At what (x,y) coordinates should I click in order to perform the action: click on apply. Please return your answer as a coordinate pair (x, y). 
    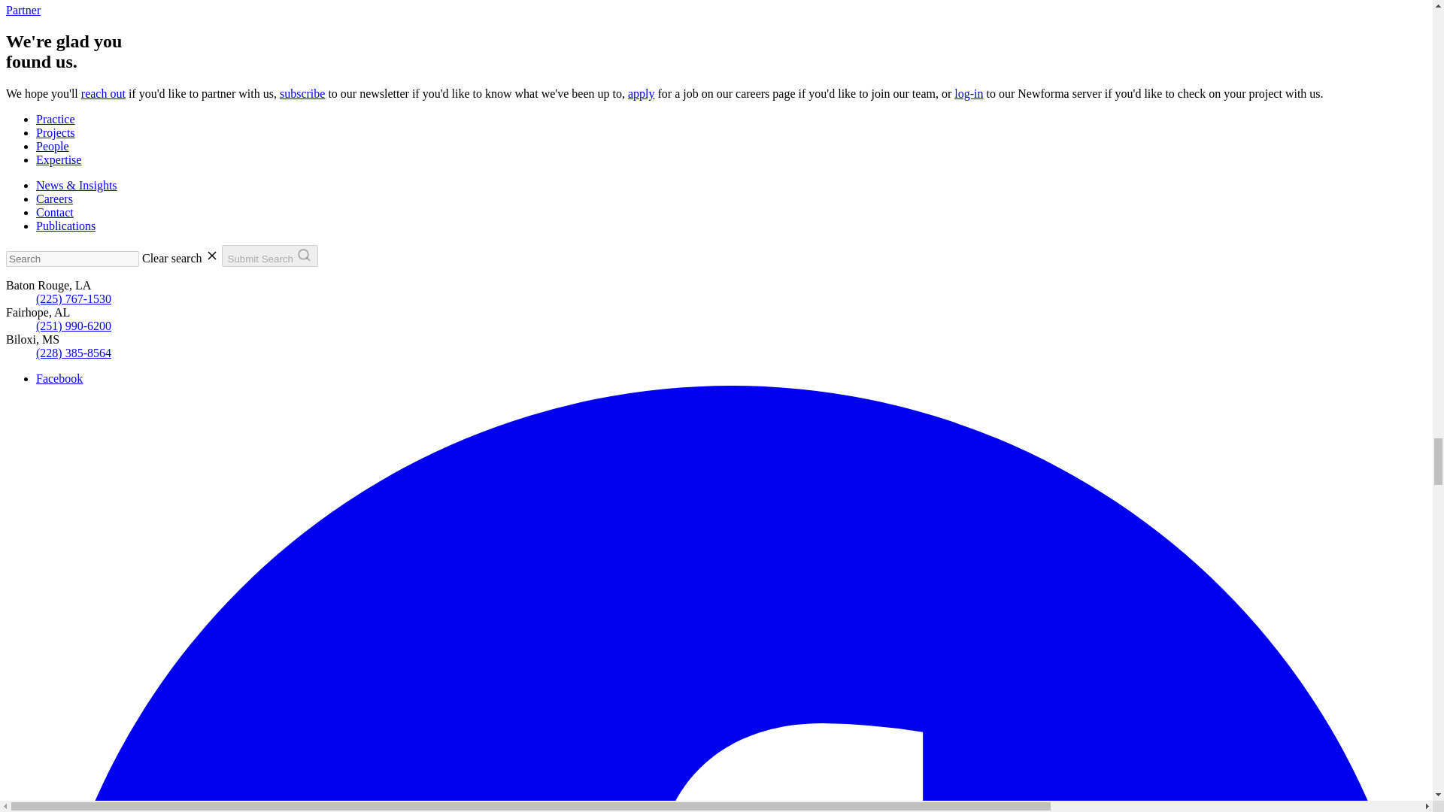
    Looking at the image, I should click on (302, 93).